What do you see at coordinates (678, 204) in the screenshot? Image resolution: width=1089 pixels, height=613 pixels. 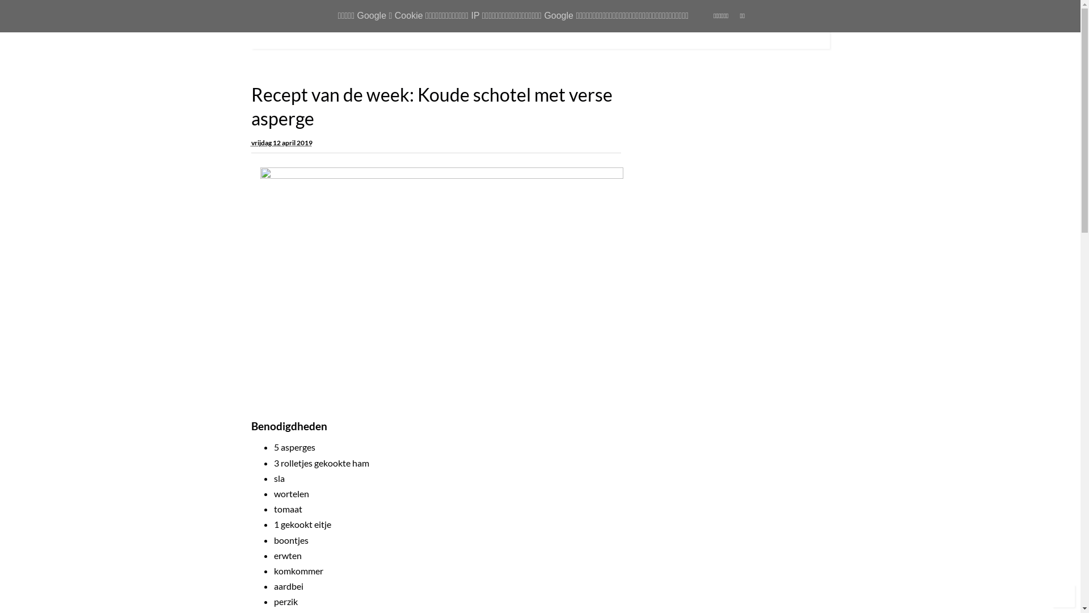 I see `Inschrijven` at bounding box center [678, 204].